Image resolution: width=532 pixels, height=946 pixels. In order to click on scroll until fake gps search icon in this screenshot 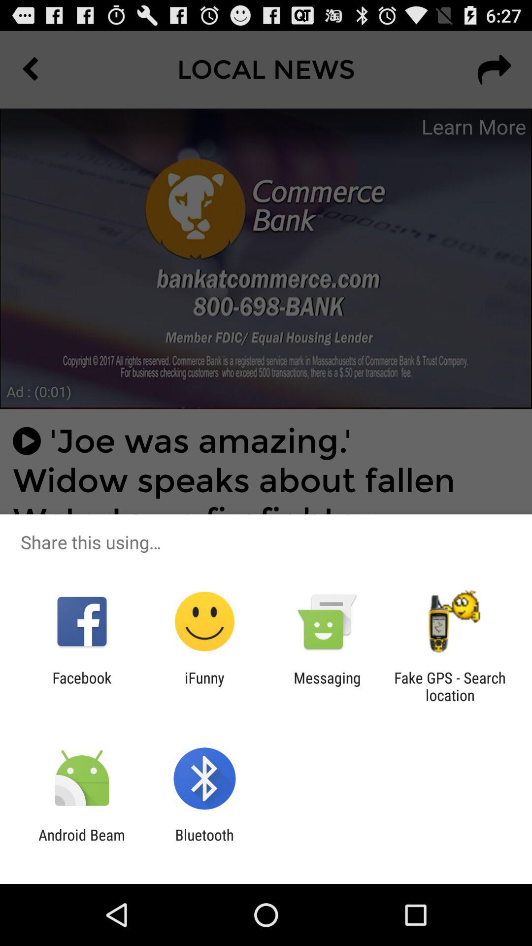, I will do `click(450, 686)`.